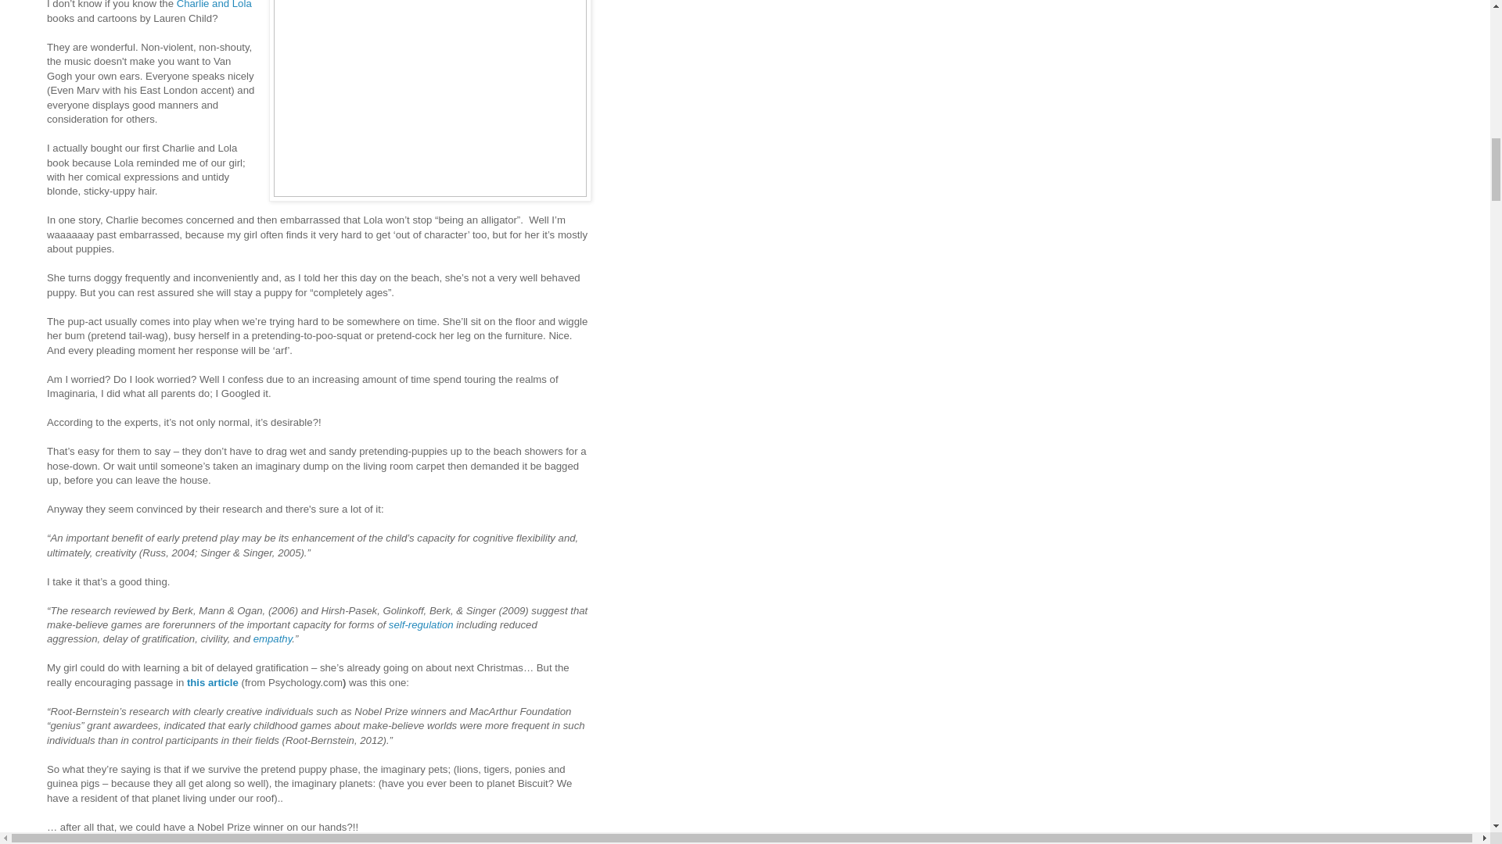 This screenshot has height=844, width=1502. Describe the element at coordinates (273, 639) in the screenshot. I see `Psychology Today looks at Empathy ` at that location.